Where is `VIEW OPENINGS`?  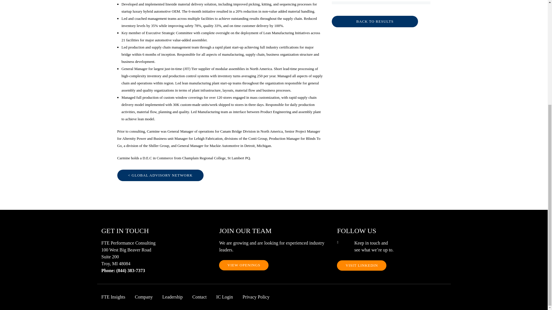
VIEW OPENINGS is located at coordinates (244, 265).